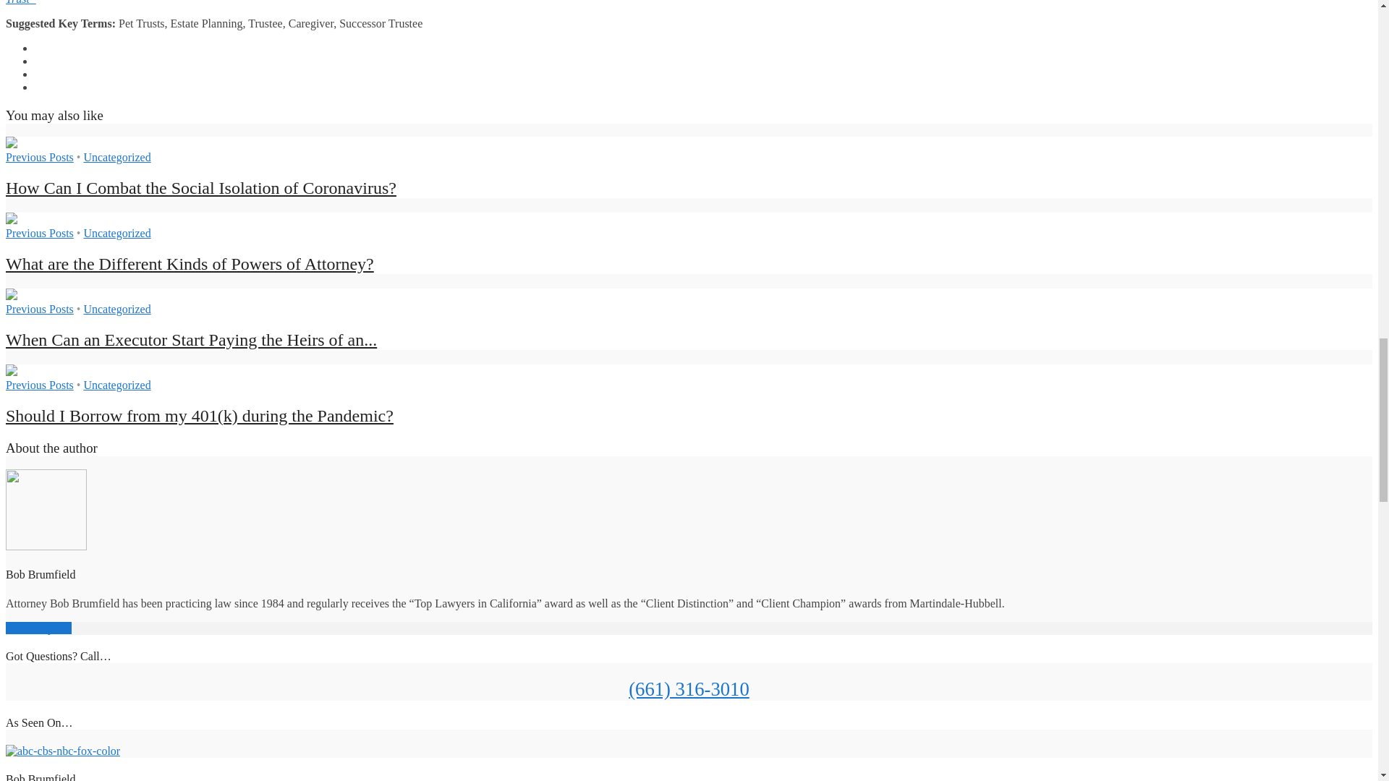 This screenshot has height=781, width=1389. What do you see at coordinates (11, 145) in the screenshot?
I see `How Can I Combat the Social Isolation of Coronavirus?` at bounding box center [11, 145].